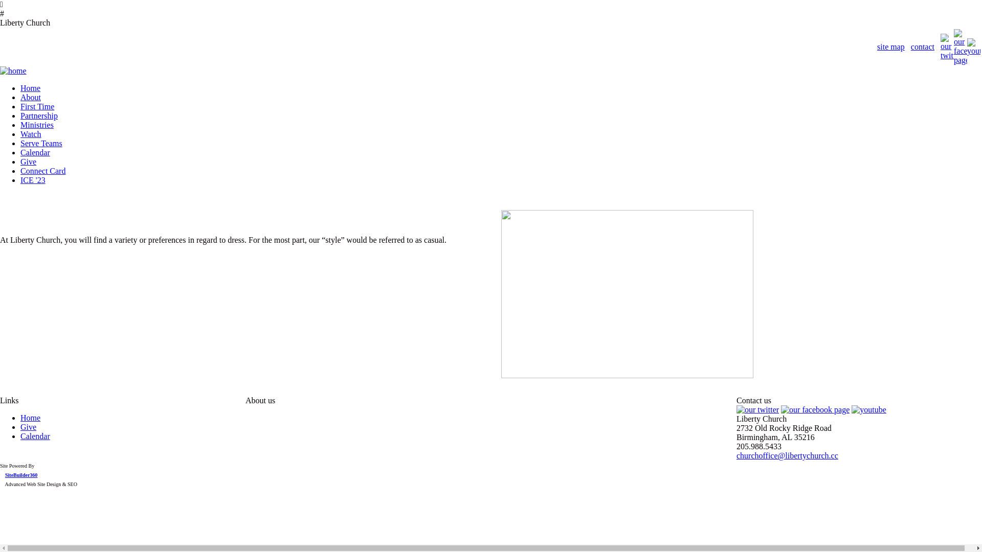 This screenshot has width=982, height=552. What do you see at coordinates (21, 475) in the screenshot?
I see `SiteBuilder360` at bounding box center [21, 475].